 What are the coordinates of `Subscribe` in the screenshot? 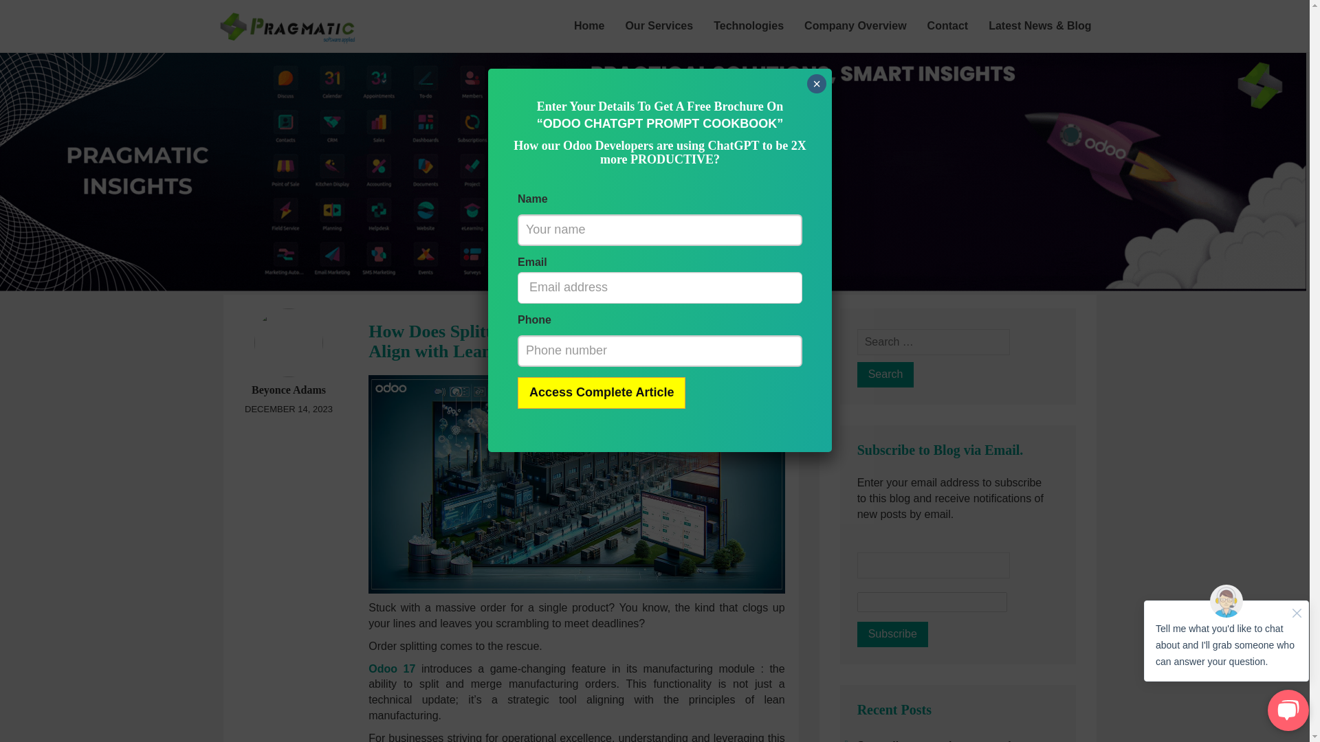 It's located at (892, 634).